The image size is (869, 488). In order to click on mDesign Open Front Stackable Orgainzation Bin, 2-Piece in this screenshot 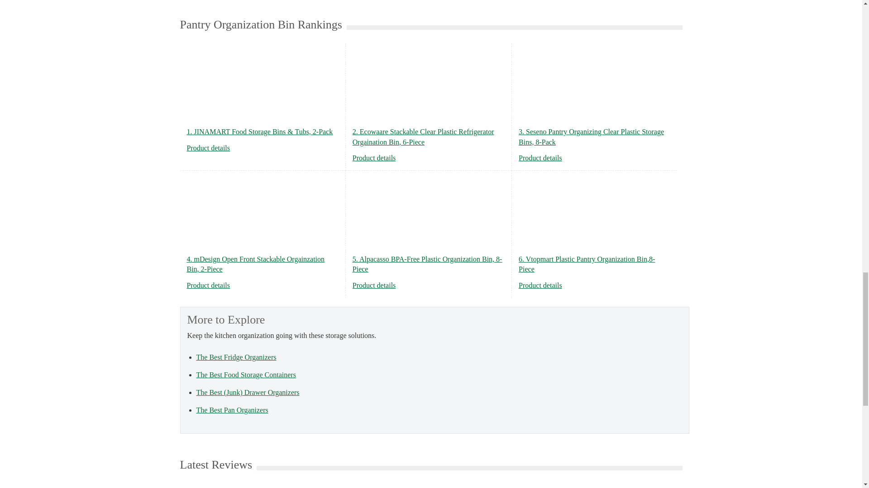, I will do `click(208, 286)`.